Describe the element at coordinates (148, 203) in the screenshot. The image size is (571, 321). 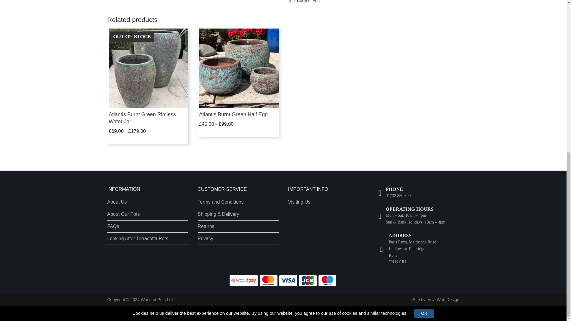
I see `About Us` at that location.